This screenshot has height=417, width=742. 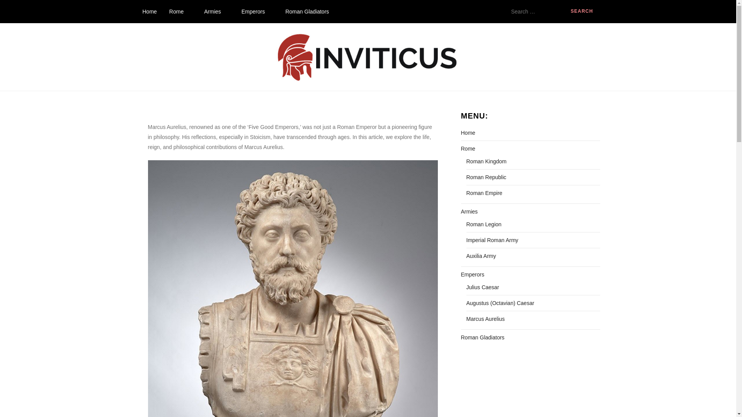 I want to click on Rome, so click(x=468, y=148).